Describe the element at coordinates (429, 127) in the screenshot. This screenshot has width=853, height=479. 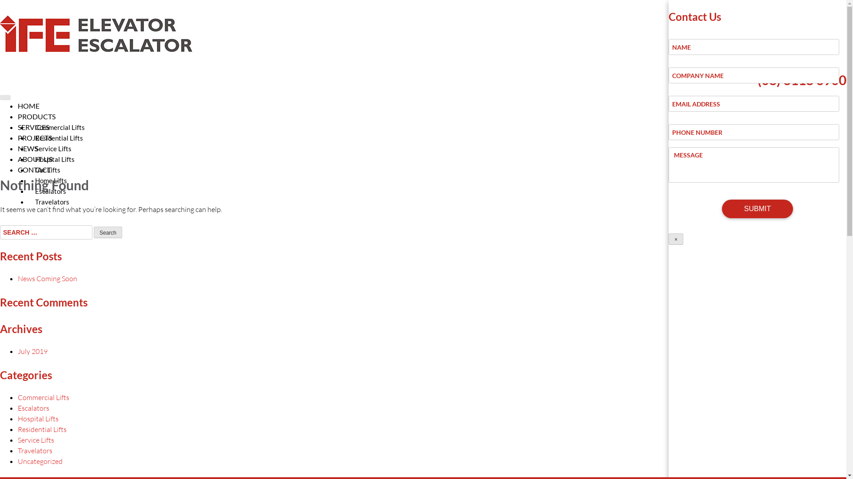
I see `SERVICES` at that location.